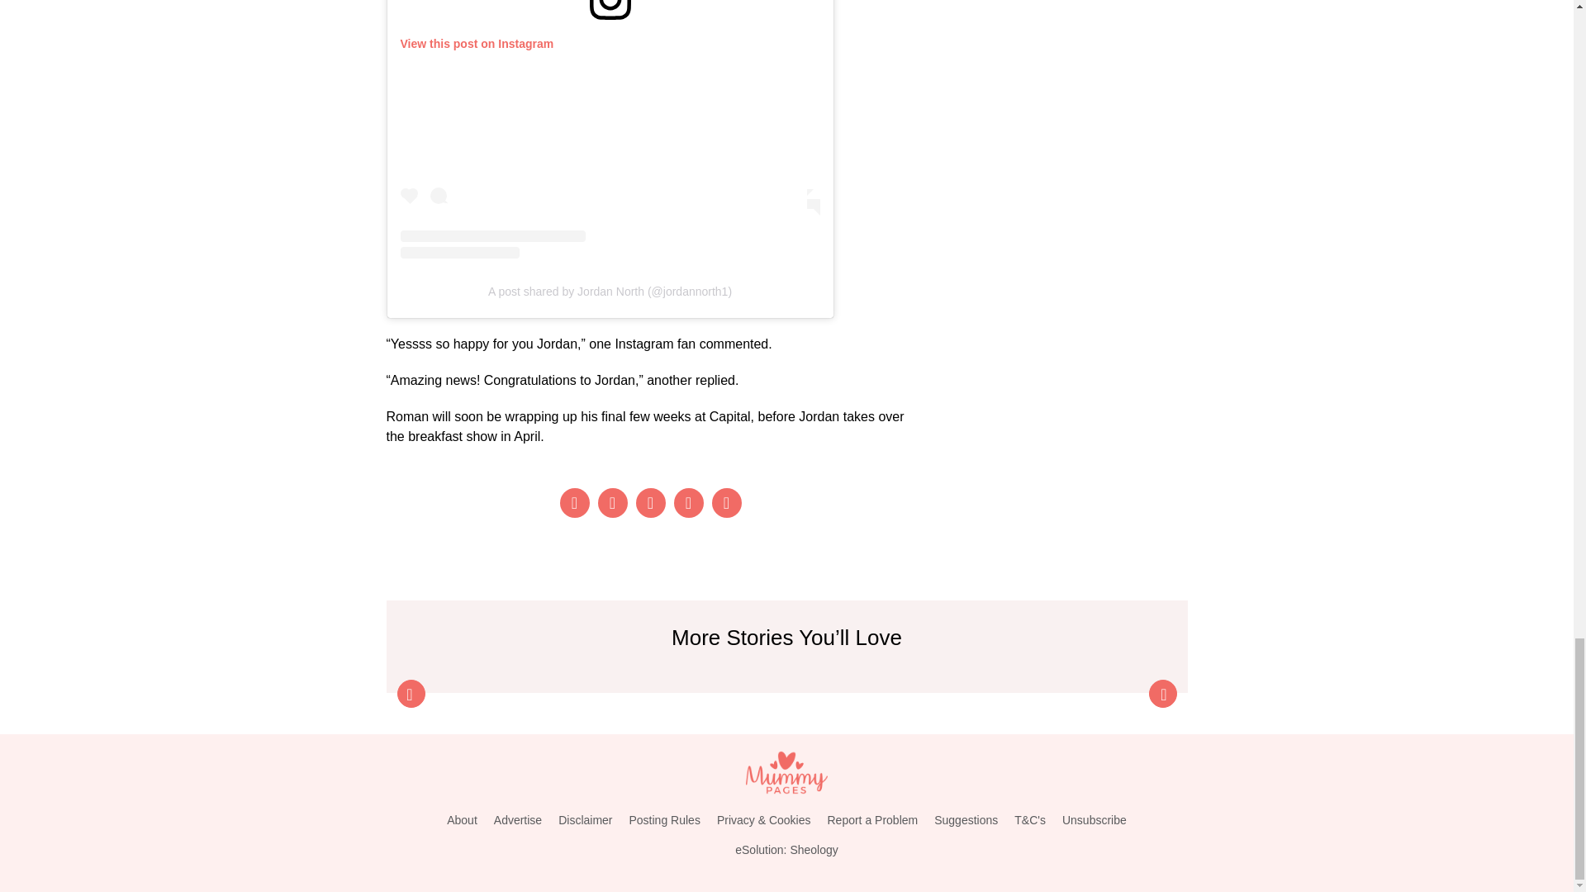 The width and height of the screenshot is (1586, 892). I want to click on Advertise, so click(517, 820).